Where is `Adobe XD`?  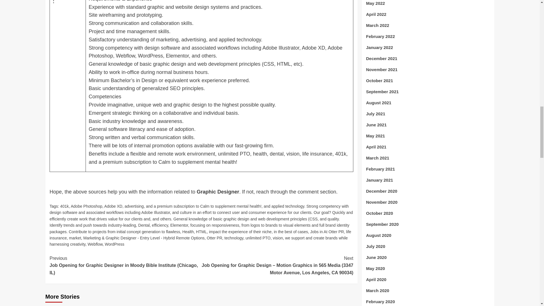 Adobe XD is located at coordinates (113, 206).